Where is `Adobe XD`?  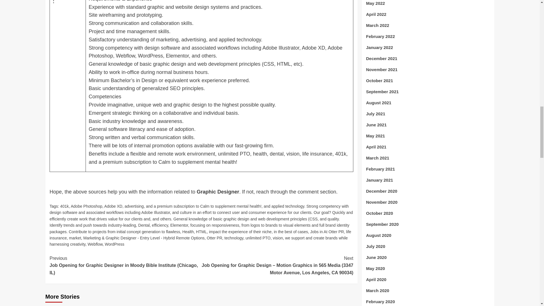 Adobe XD is located at coordinates (113, 206).